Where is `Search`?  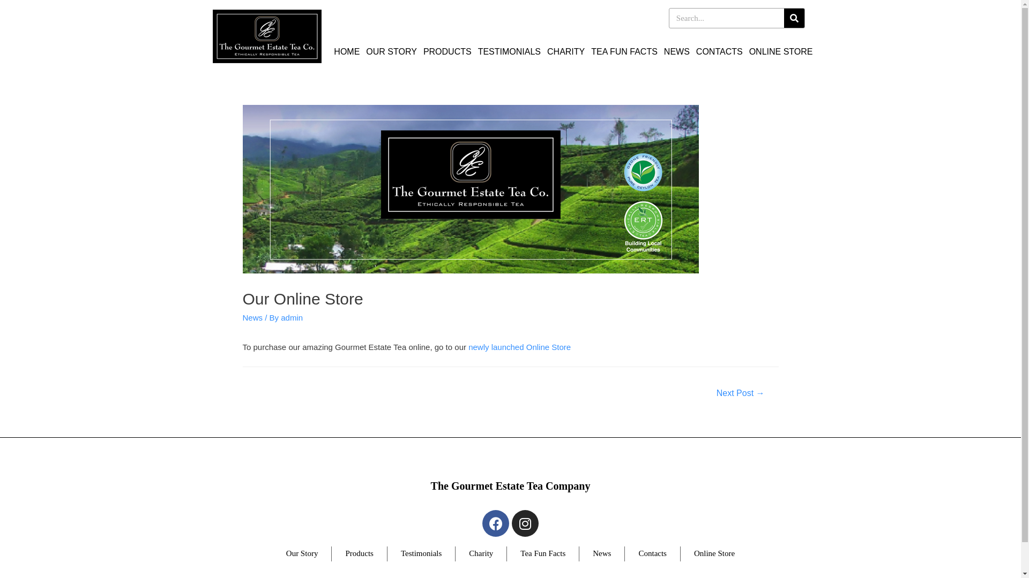
Search is located at coordinates (727, 18).